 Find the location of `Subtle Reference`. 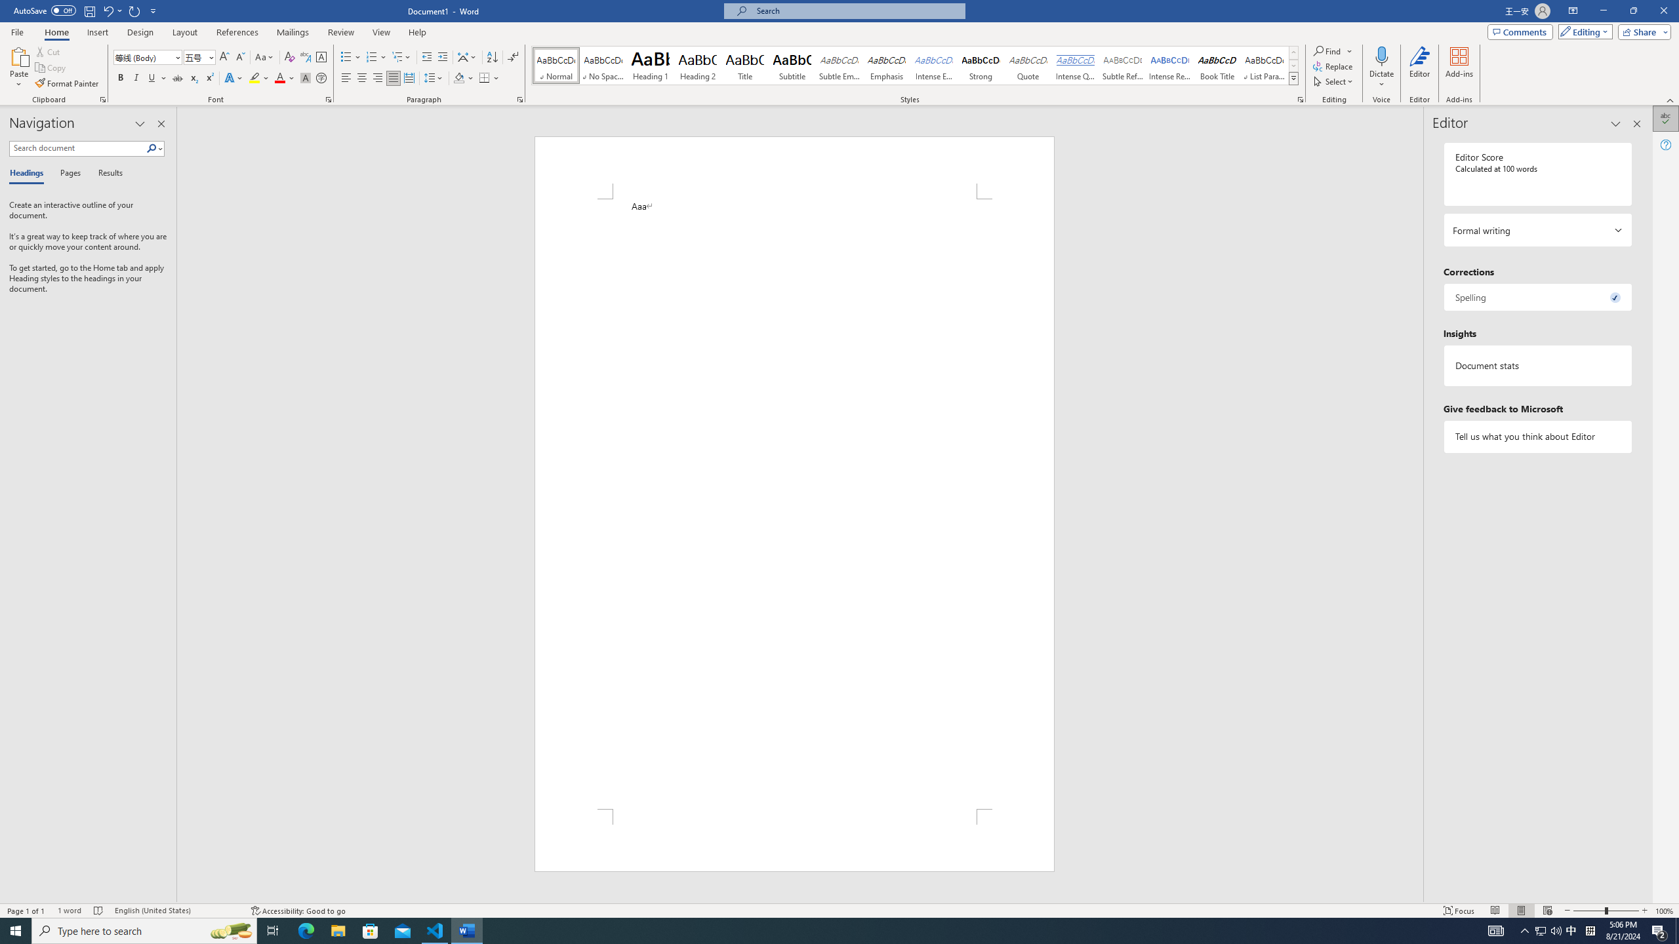

Subtle Reference is located at coordinates (1123, 66).